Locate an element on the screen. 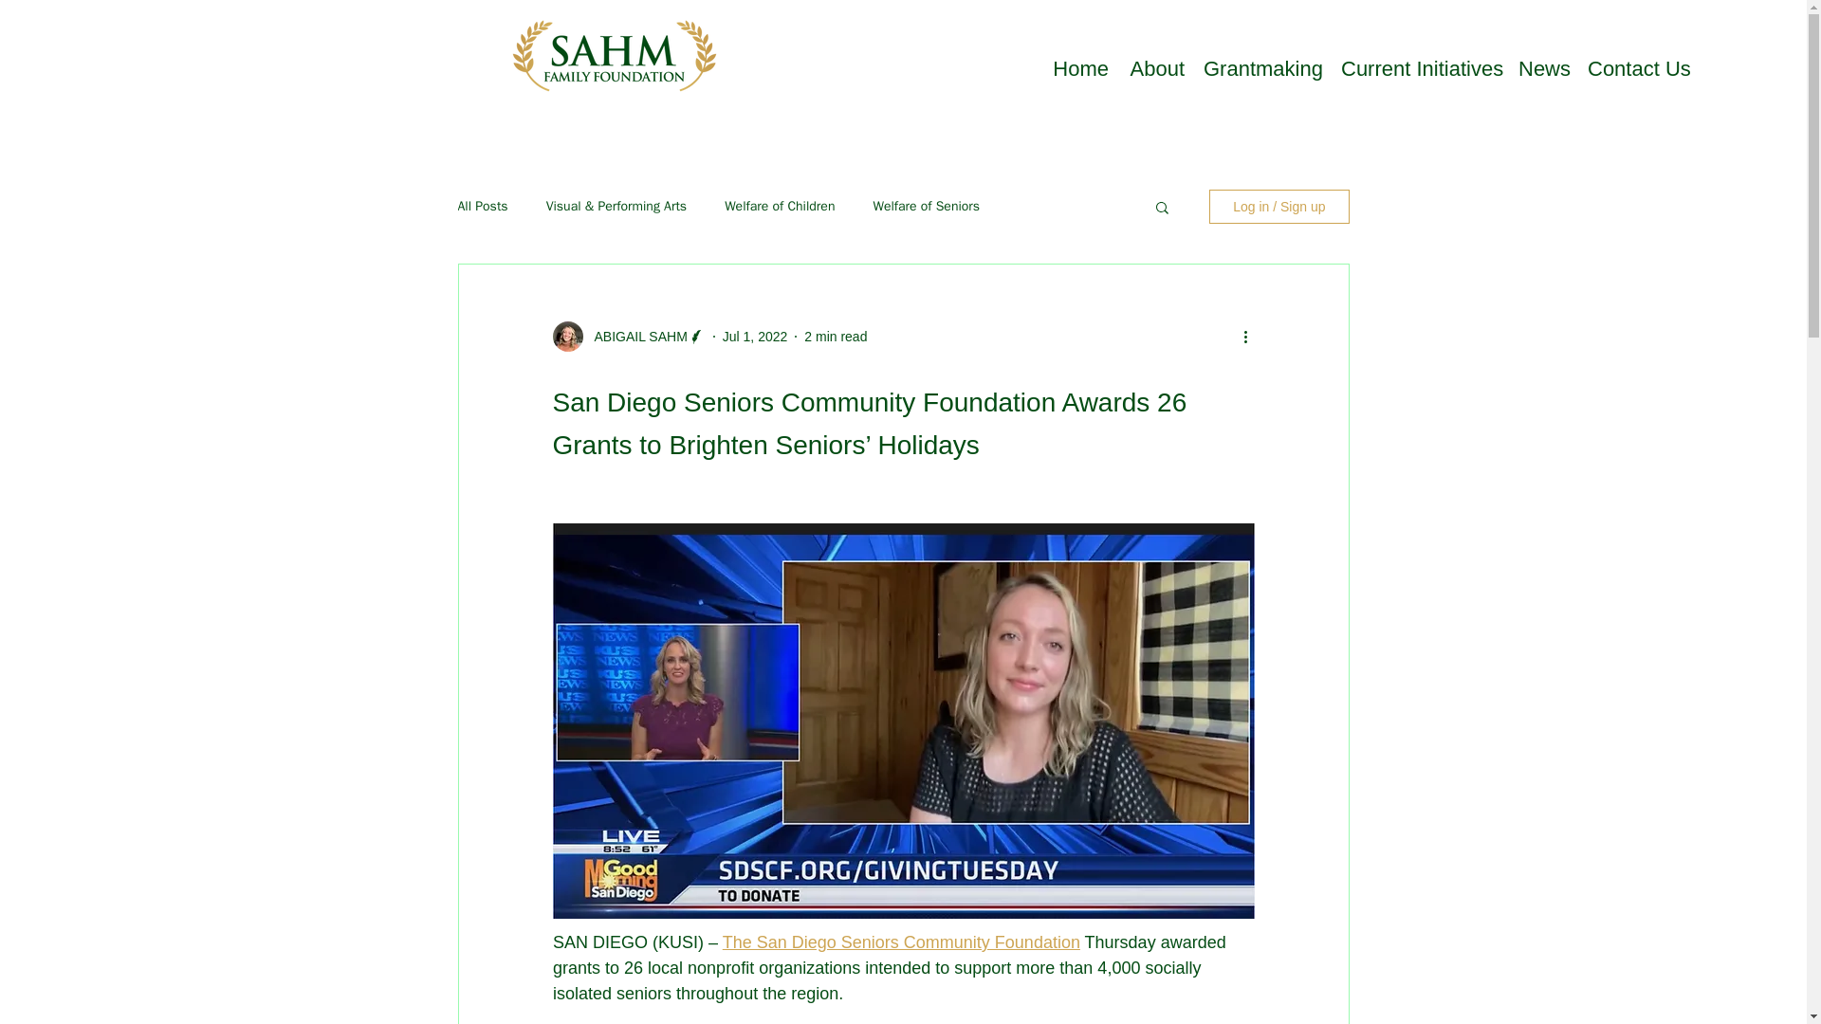 The image size is (1821, 1024). ABIGAIL SAHM is located at coordinates (634, 336).